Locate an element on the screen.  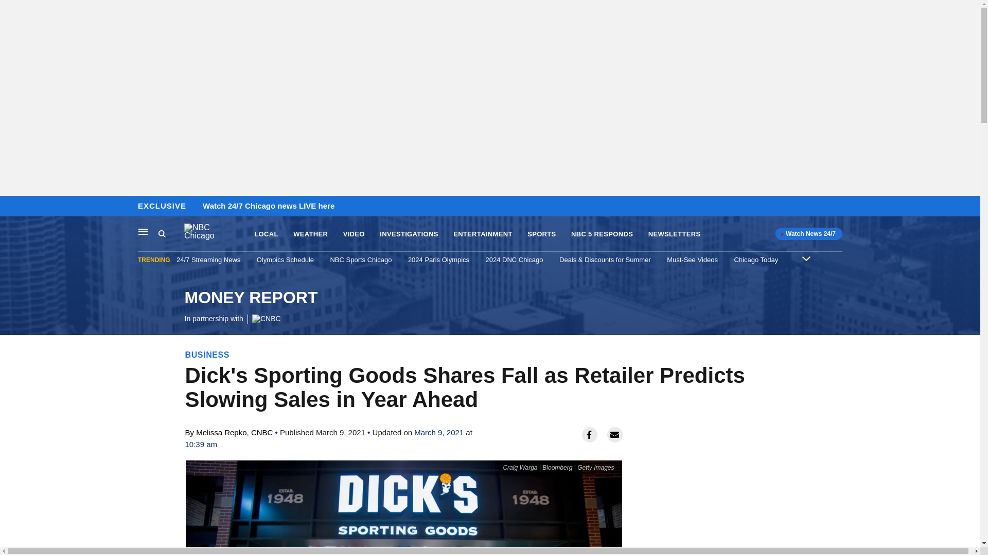
BUSINESS is located at coordinates (208, 355).